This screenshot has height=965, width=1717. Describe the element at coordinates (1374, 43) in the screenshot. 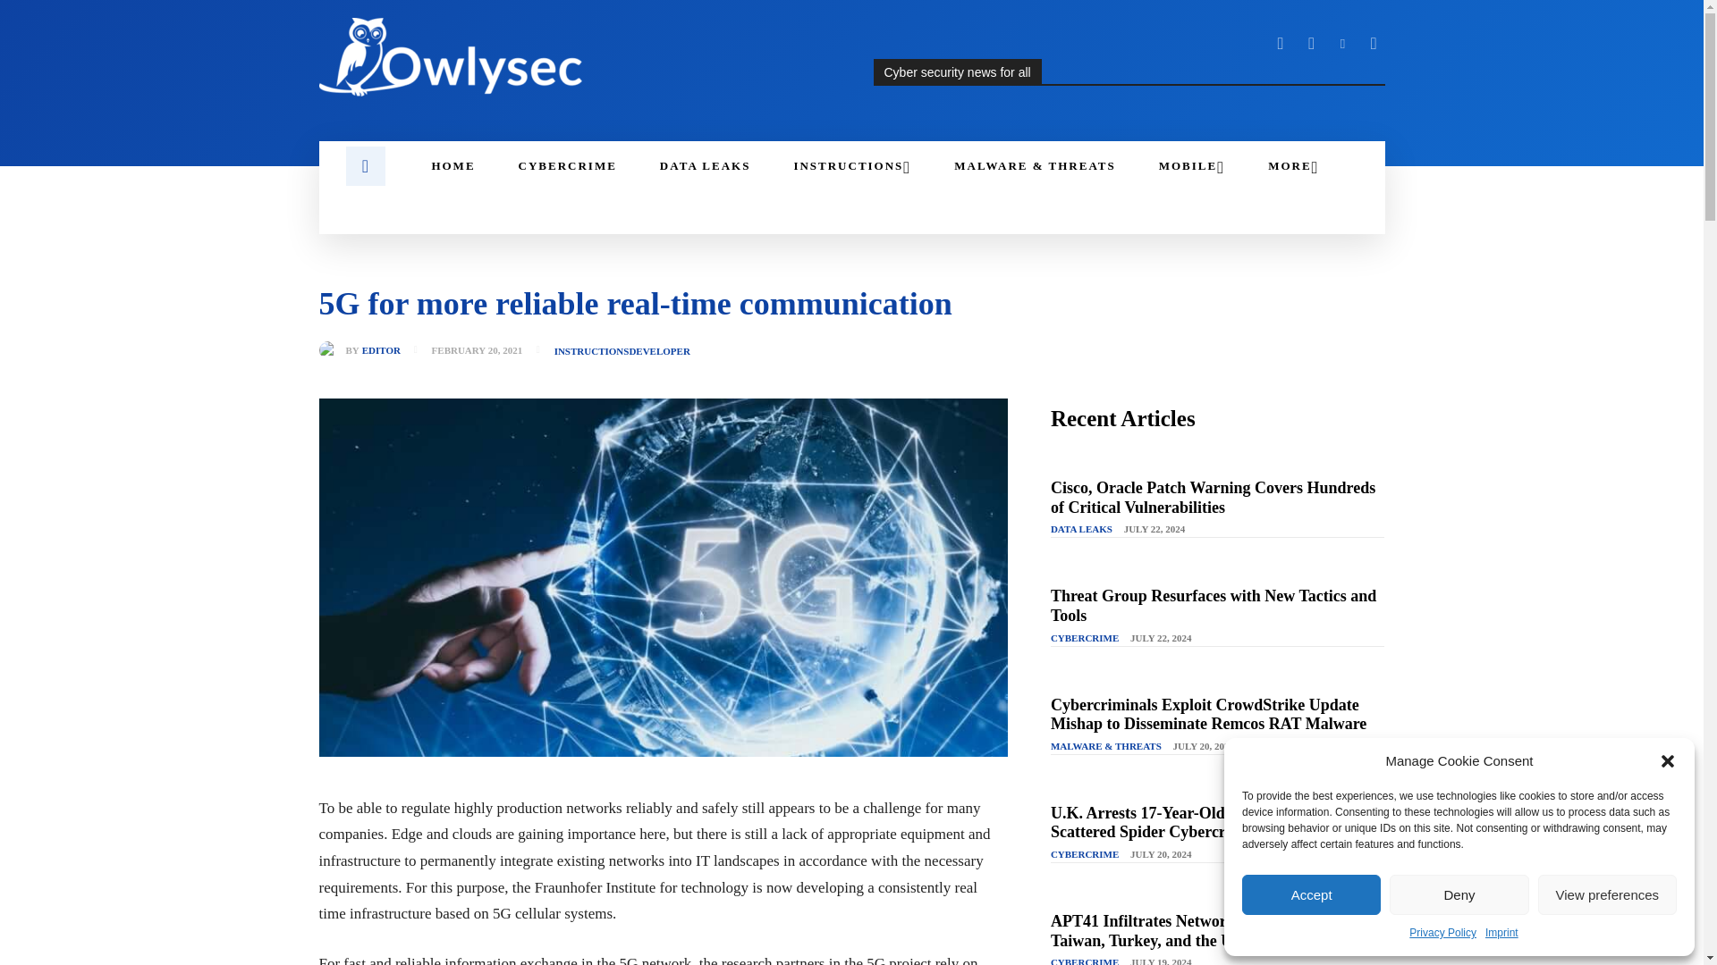

I see `Twitter` at that location.